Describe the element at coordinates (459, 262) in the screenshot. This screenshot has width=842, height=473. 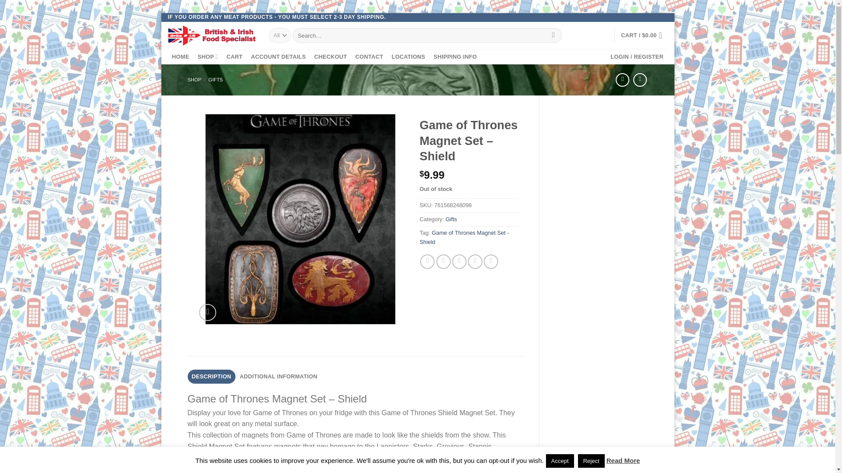
I see `Email to a Friend` at that location.